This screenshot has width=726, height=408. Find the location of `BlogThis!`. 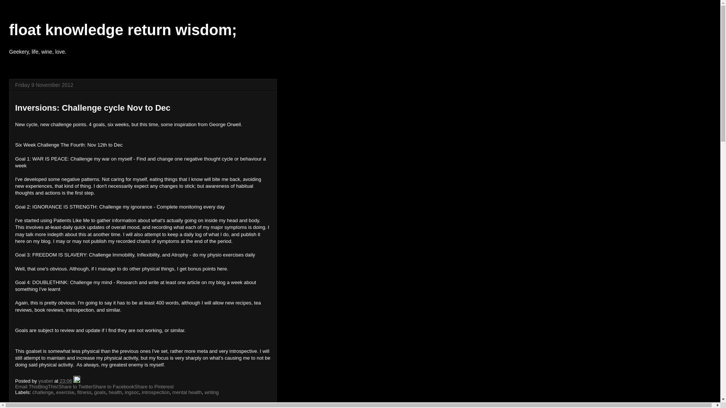

BlogThis! is located at coordinates (48, 387).